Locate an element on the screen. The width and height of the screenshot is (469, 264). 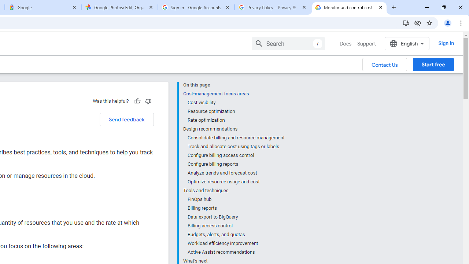
Budgets, alerts, and quotas is located at coordinates (236, 235).